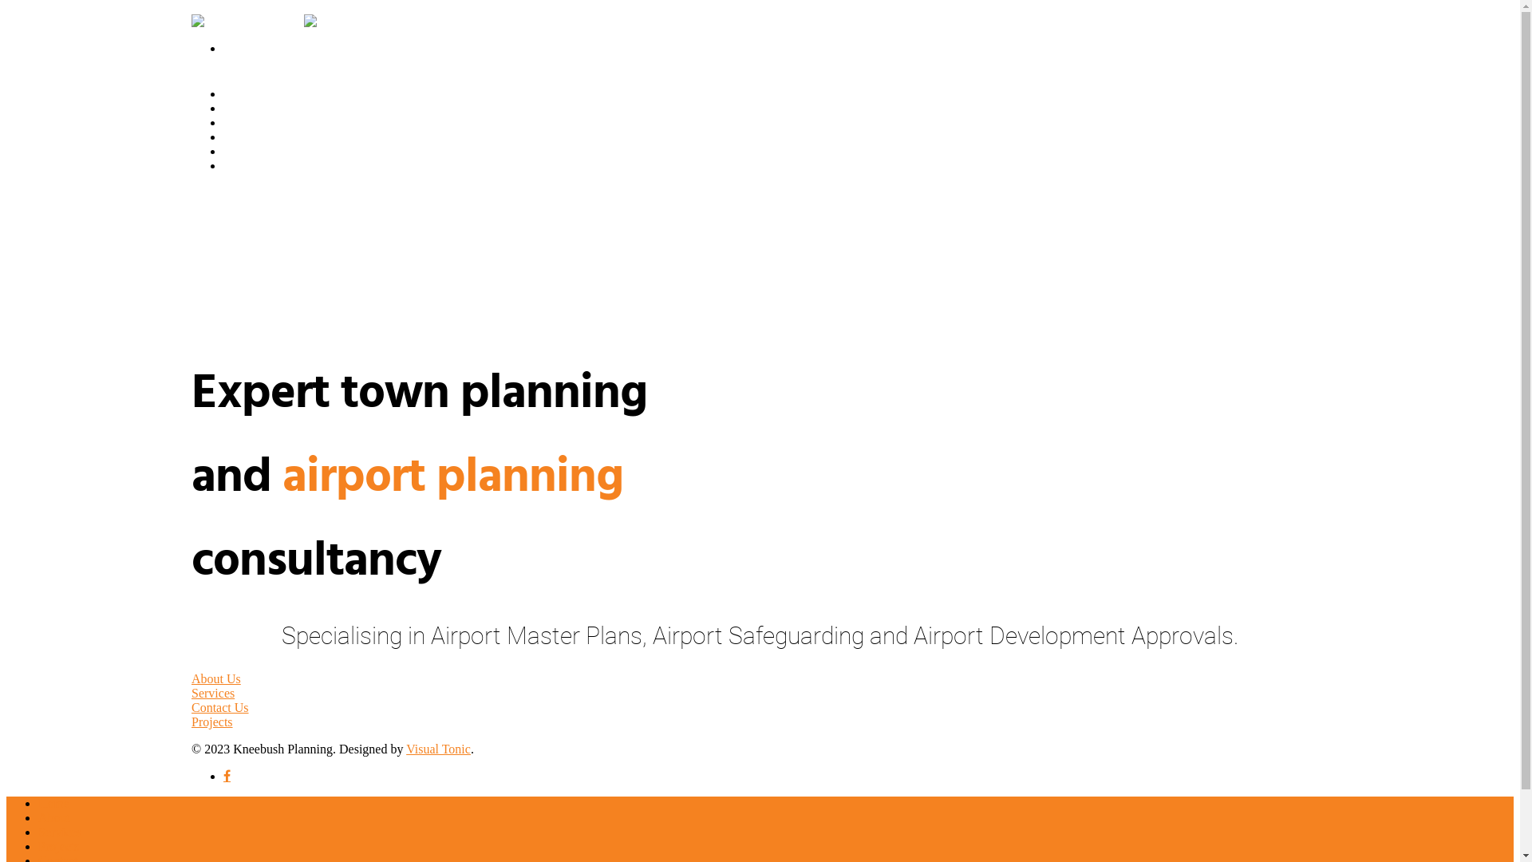  What do you see at coordinates (220, 707) in the screenshot?
I see `Contact Us` at bounding box center [220, 707].